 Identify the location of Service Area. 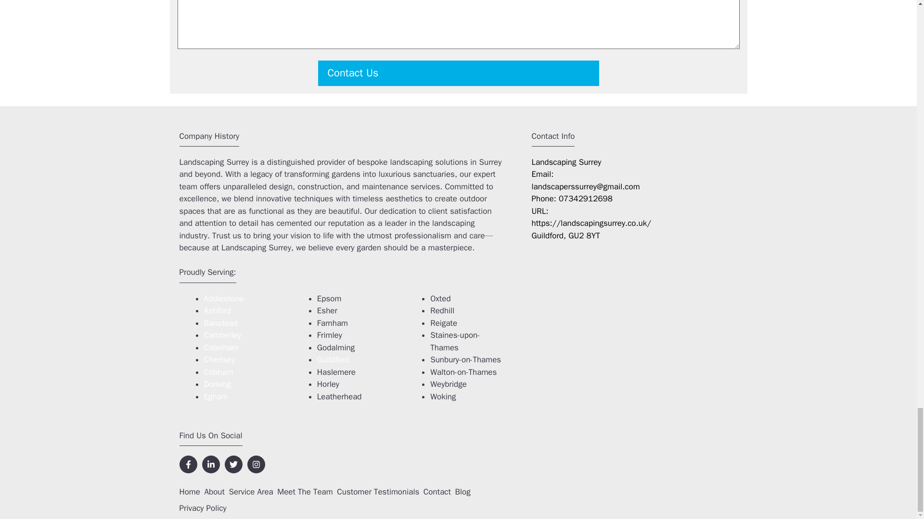
(250, 492).